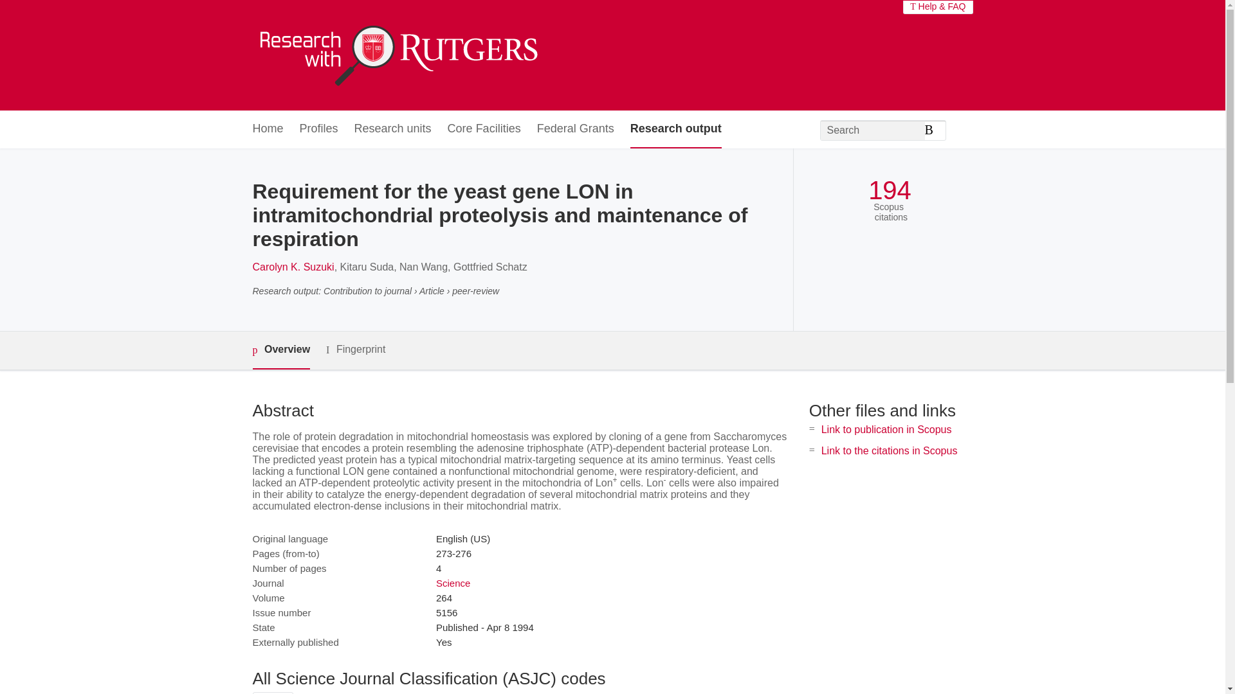  Describe the element at coordinates (575, 129) in the screenshot. I see `Federal Grants` at that location.